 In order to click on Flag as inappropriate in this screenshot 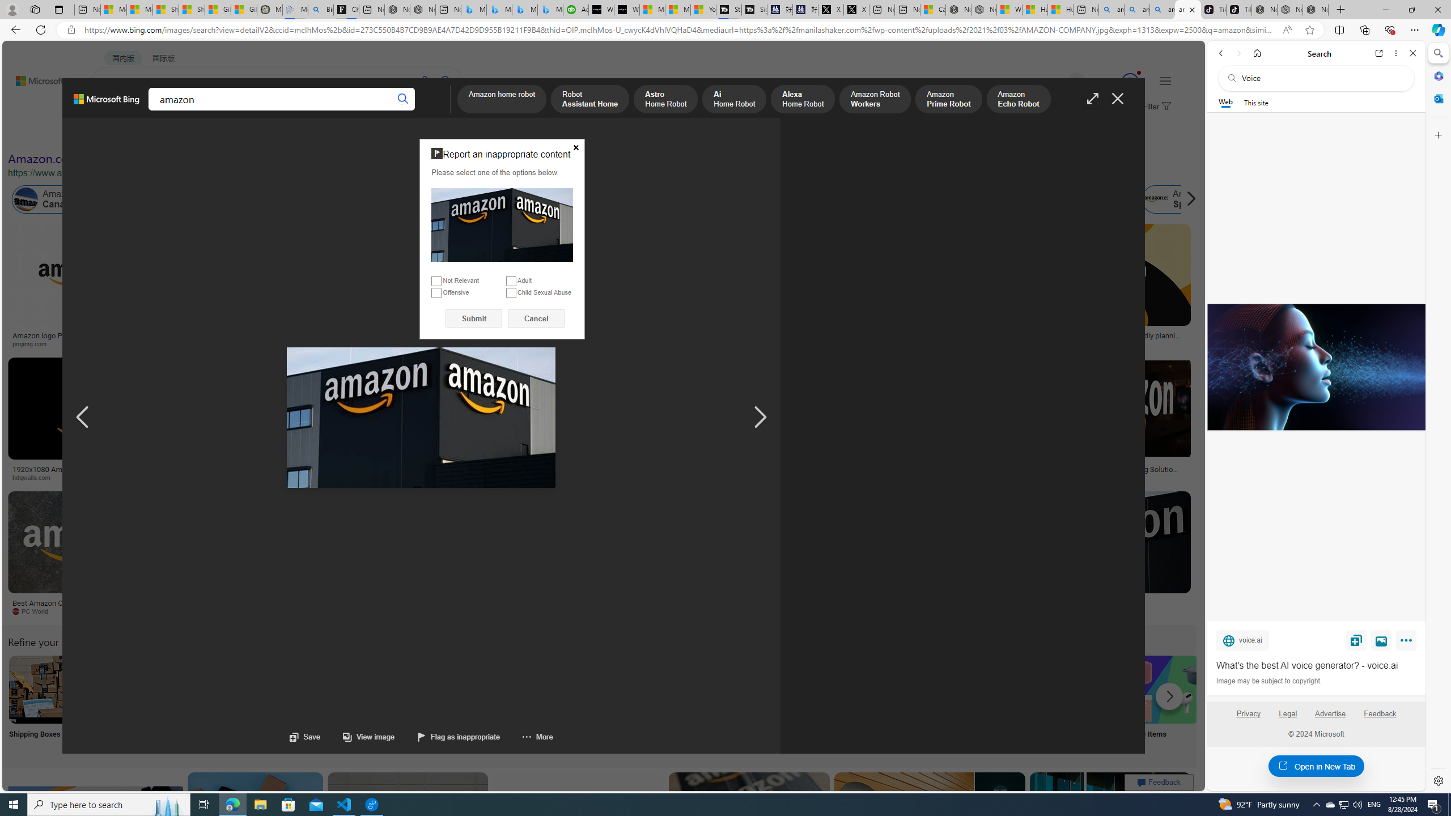, I will do `click(459, 737)`.